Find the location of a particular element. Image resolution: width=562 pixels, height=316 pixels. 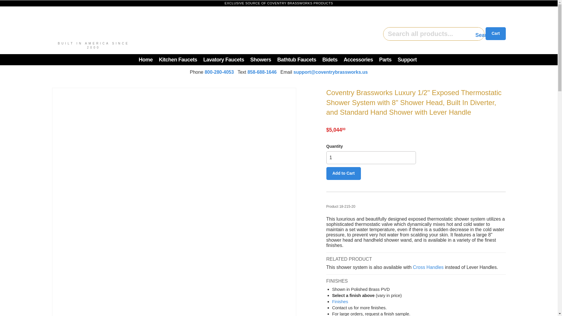

BUILT IN AMERICA SINCE 2000 is located at coordinates (164, 28).